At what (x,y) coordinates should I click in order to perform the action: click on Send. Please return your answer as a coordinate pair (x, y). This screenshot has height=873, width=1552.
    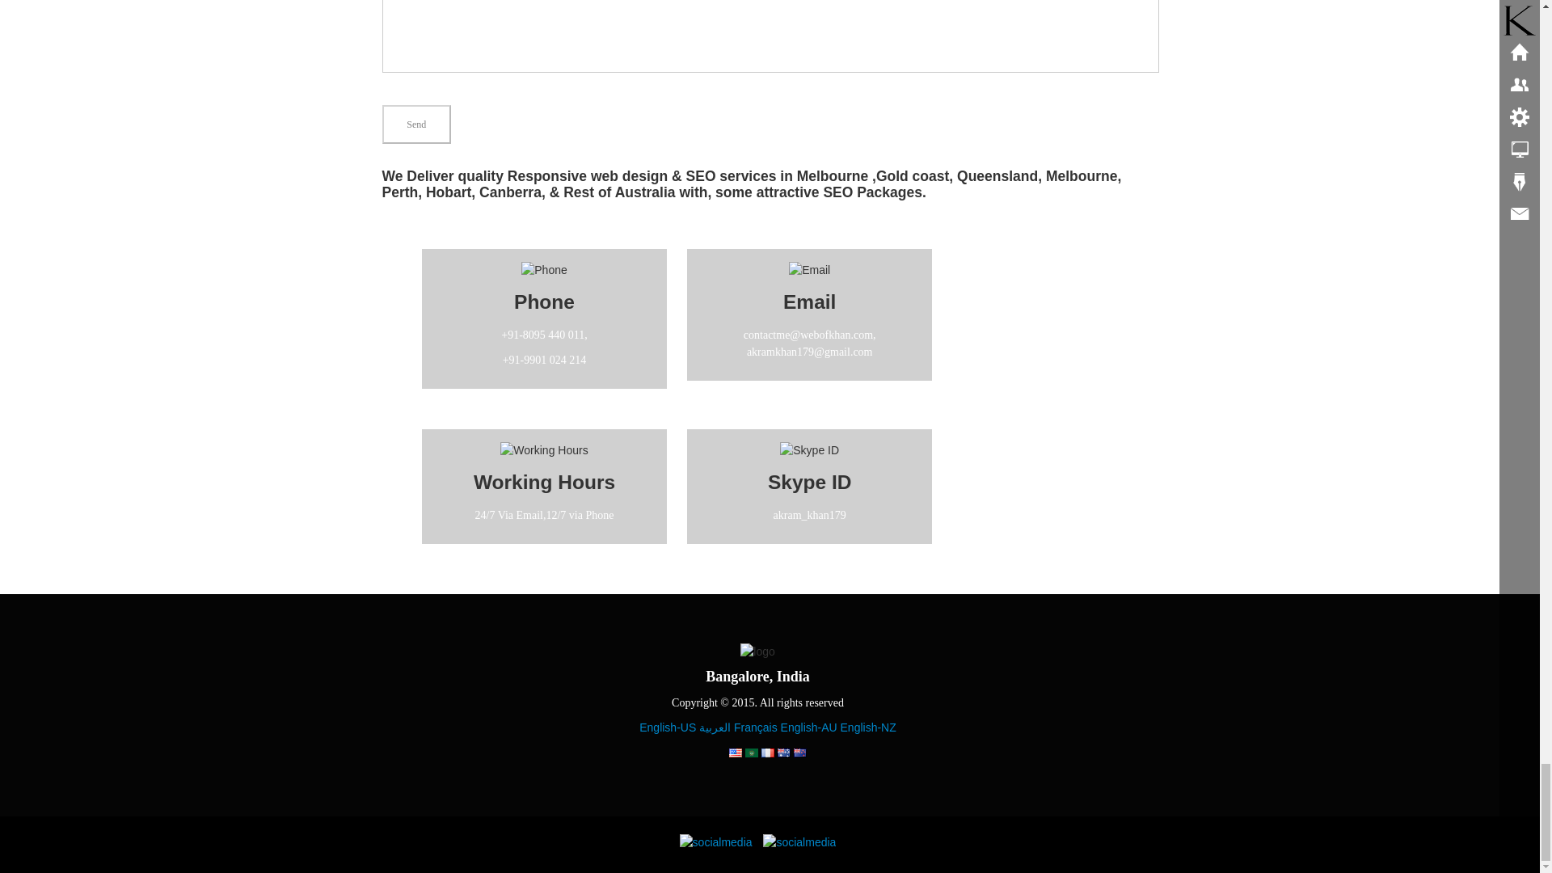
    Looking at the image, I should click on (416, 124).